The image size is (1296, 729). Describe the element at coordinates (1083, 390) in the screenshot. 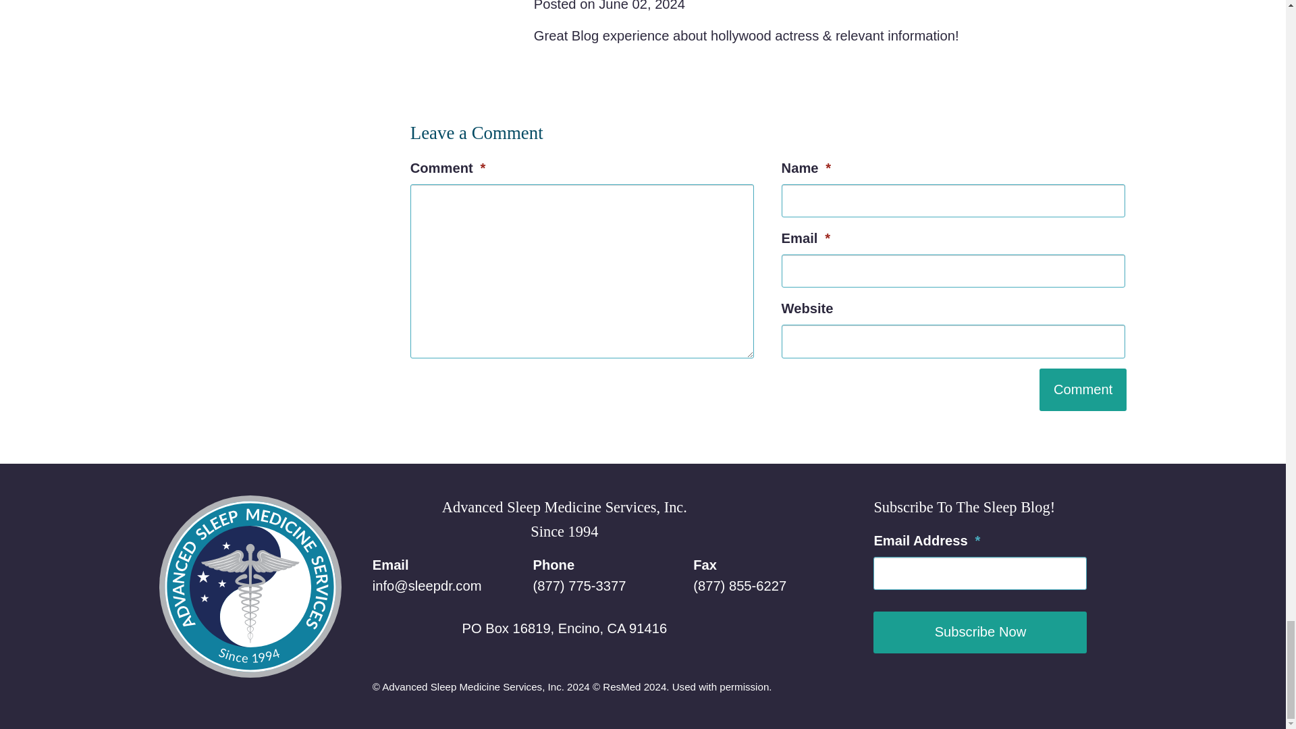

I see `Comment` at that location.